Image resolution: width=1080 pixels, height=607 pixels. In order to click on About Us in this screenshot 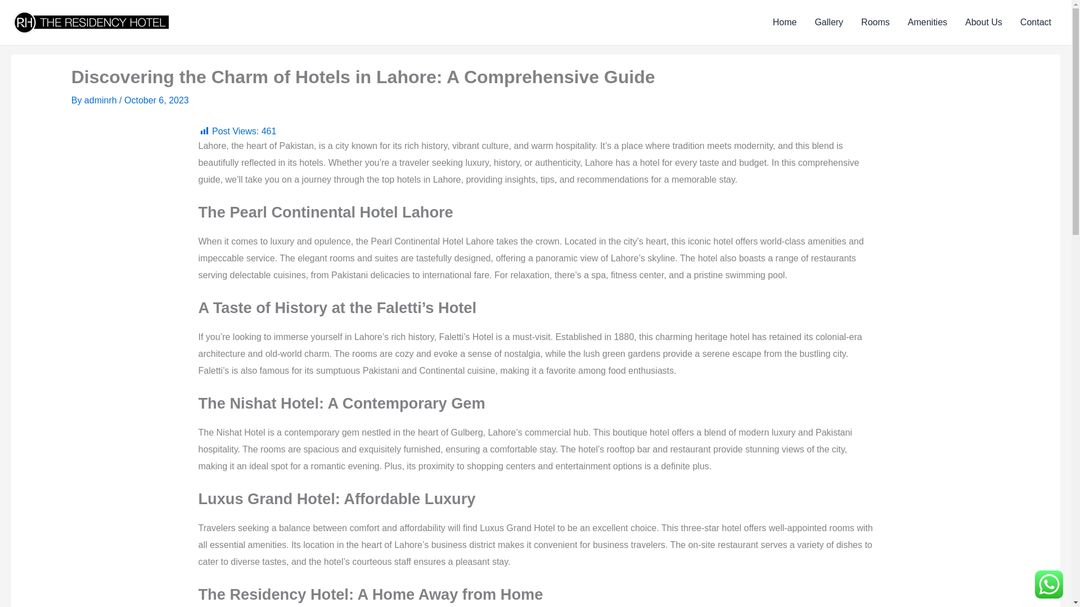, I will do `click(983, 22)`.